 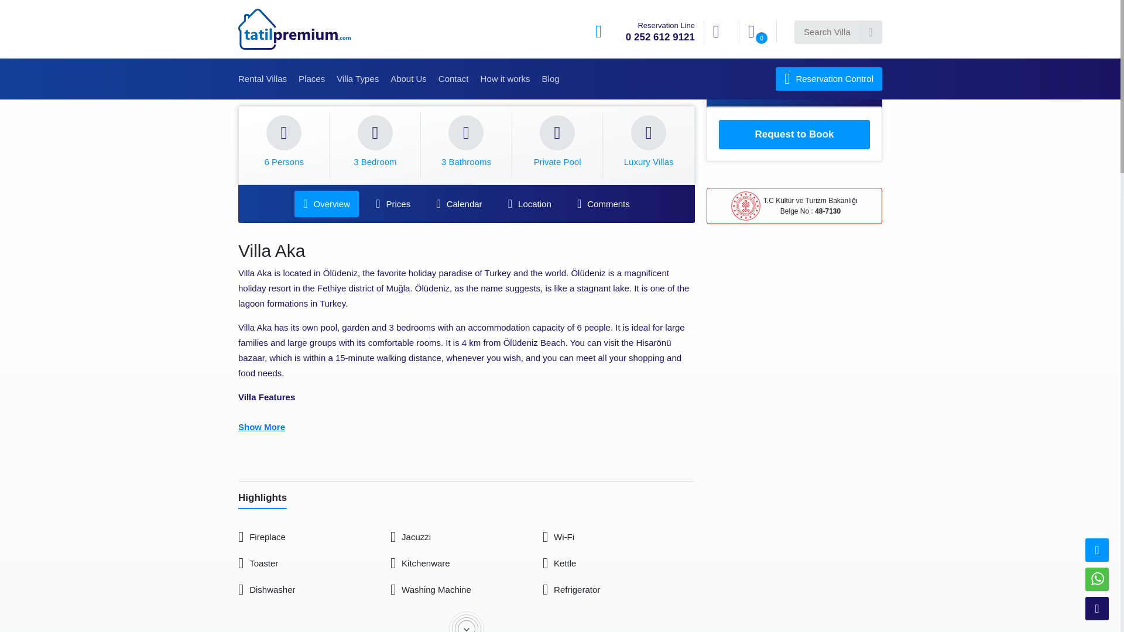 What do you see at coordinates (529, 204) in the screenshot?
I see `Location` at bounding box center [529, 204].